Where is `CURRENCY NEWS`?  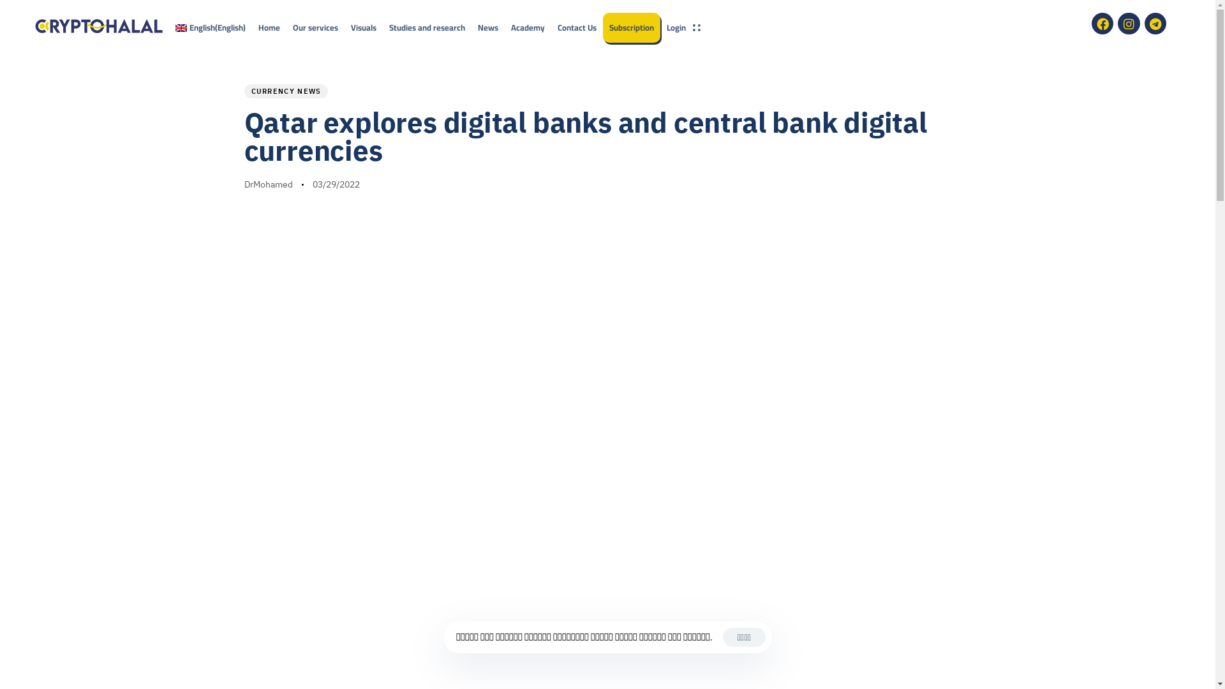 CURRENCY NEWS is located at coordinates (286, 91).